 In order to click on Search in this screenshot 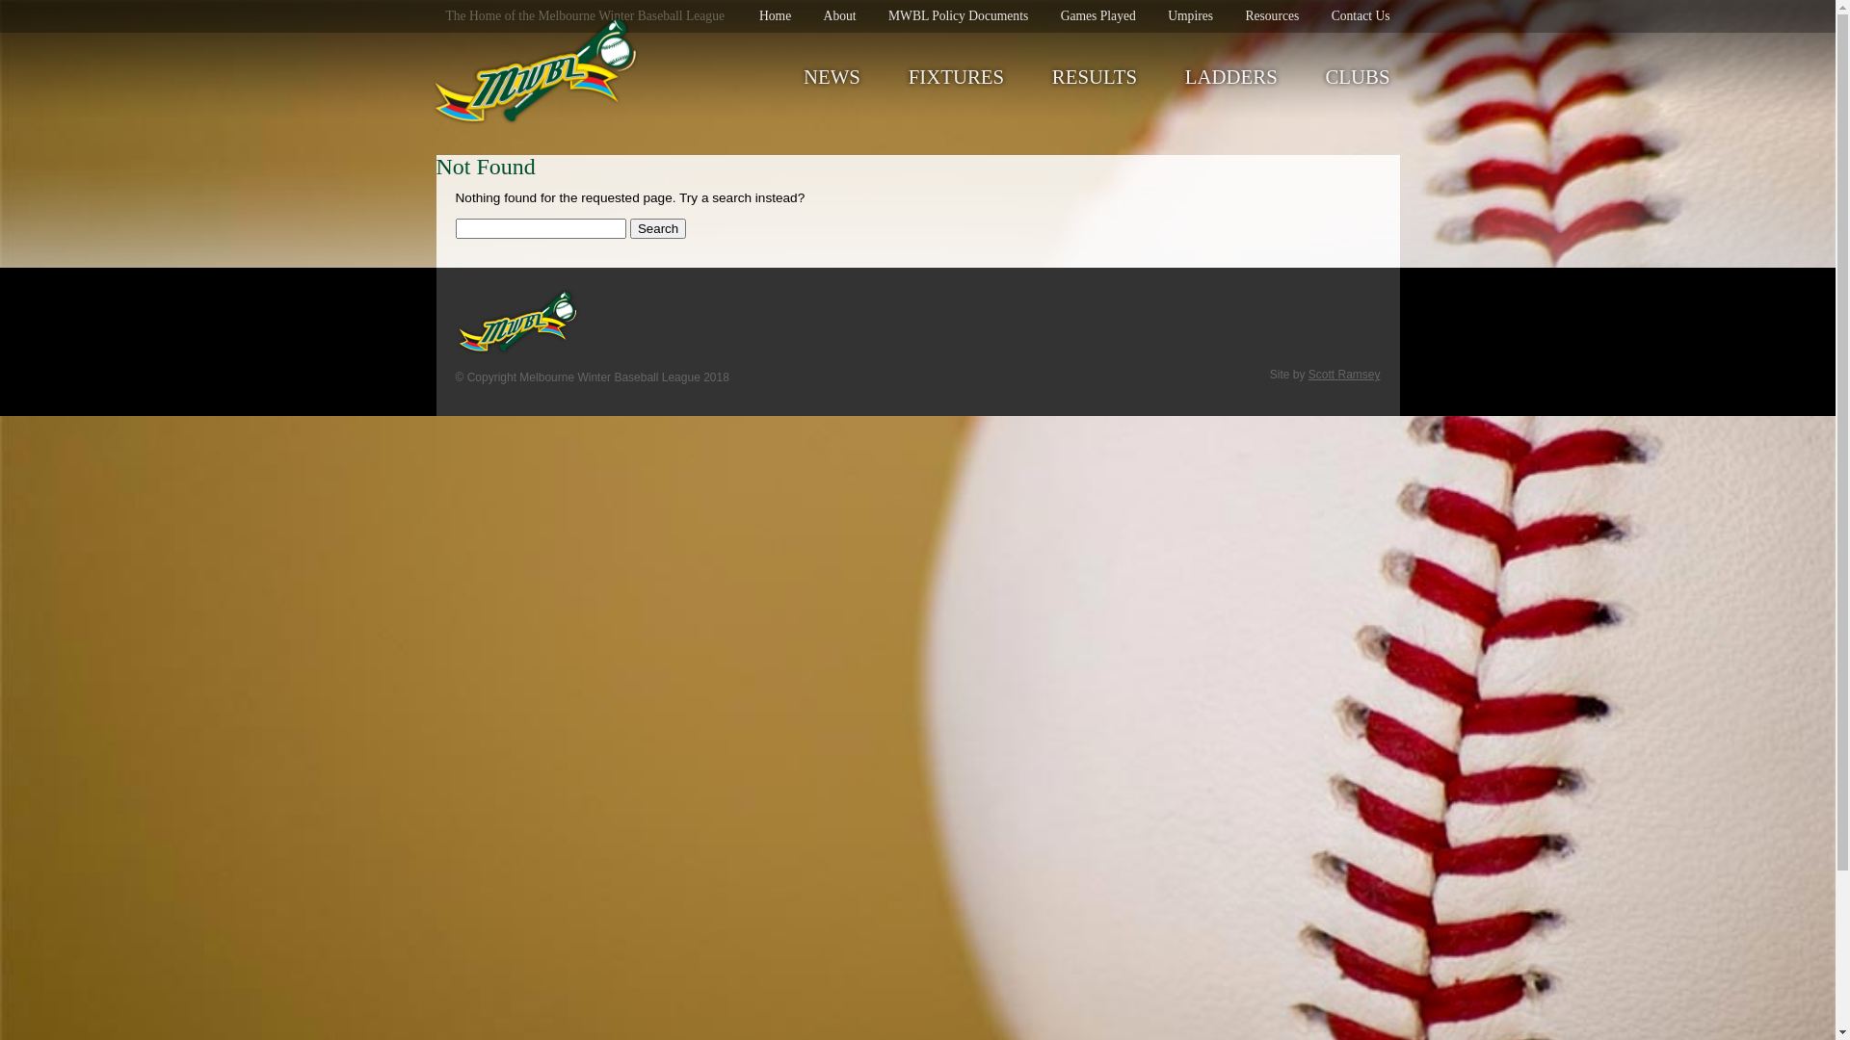, I will do `click(658, 229)`.